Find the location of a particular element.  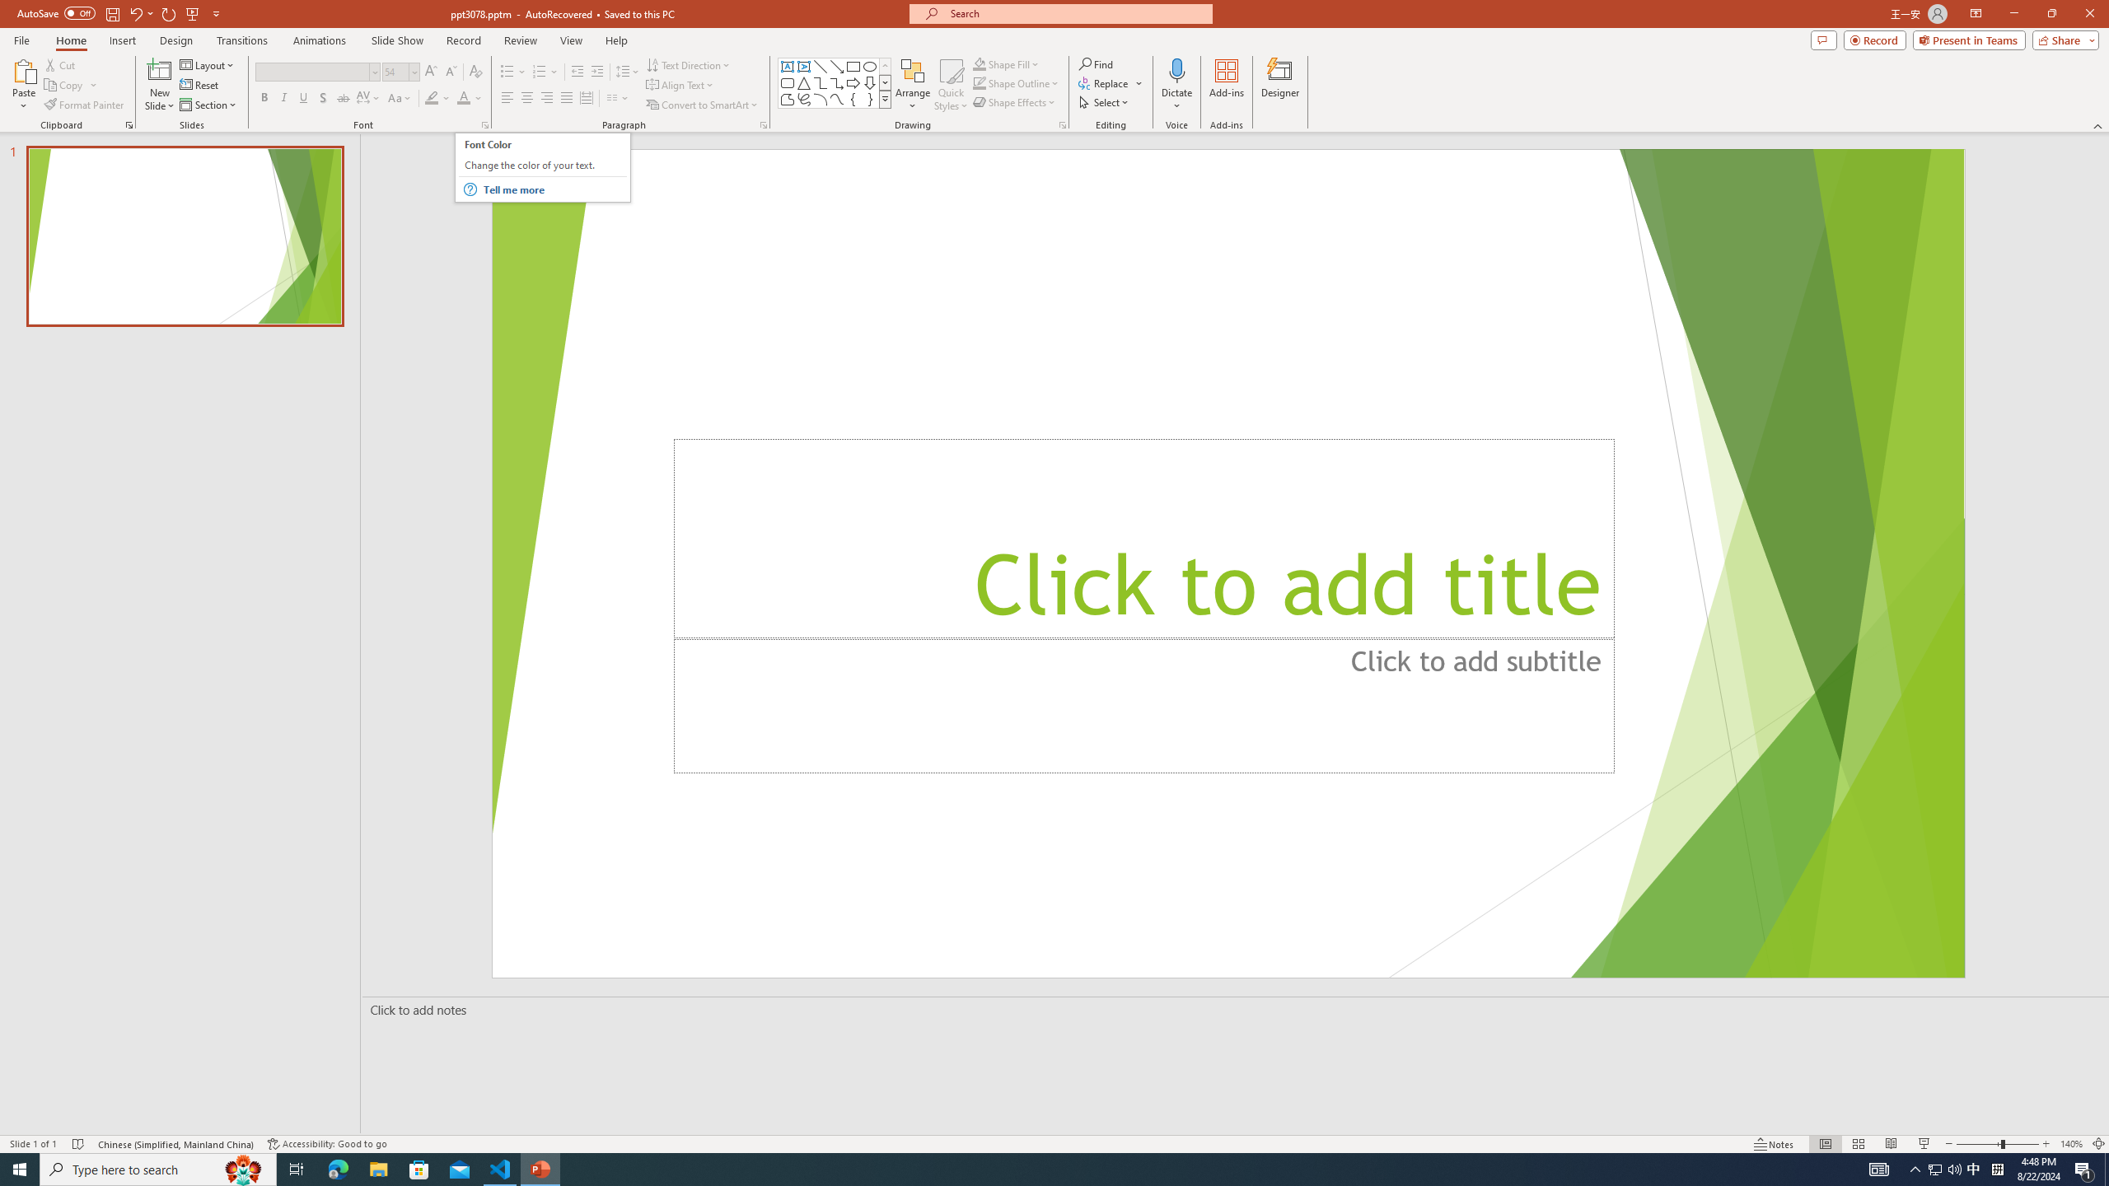

Font Color is located at coordinates (470, 99).